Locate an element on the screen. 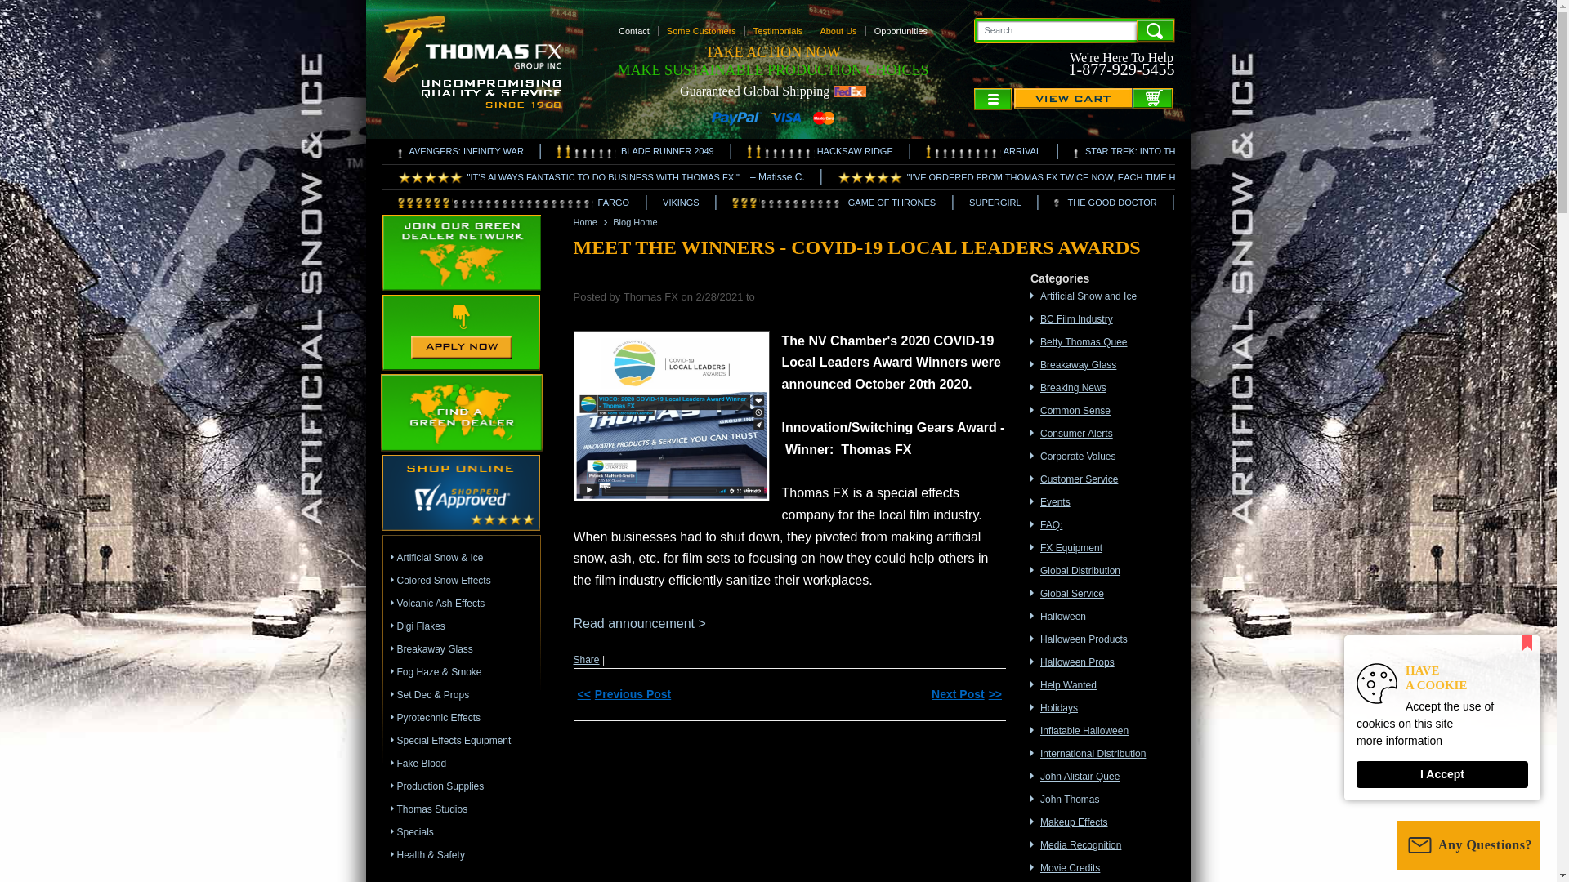 This screenshot has width=1569, height=882. We're here to help is located at coordinates (1121, 63).